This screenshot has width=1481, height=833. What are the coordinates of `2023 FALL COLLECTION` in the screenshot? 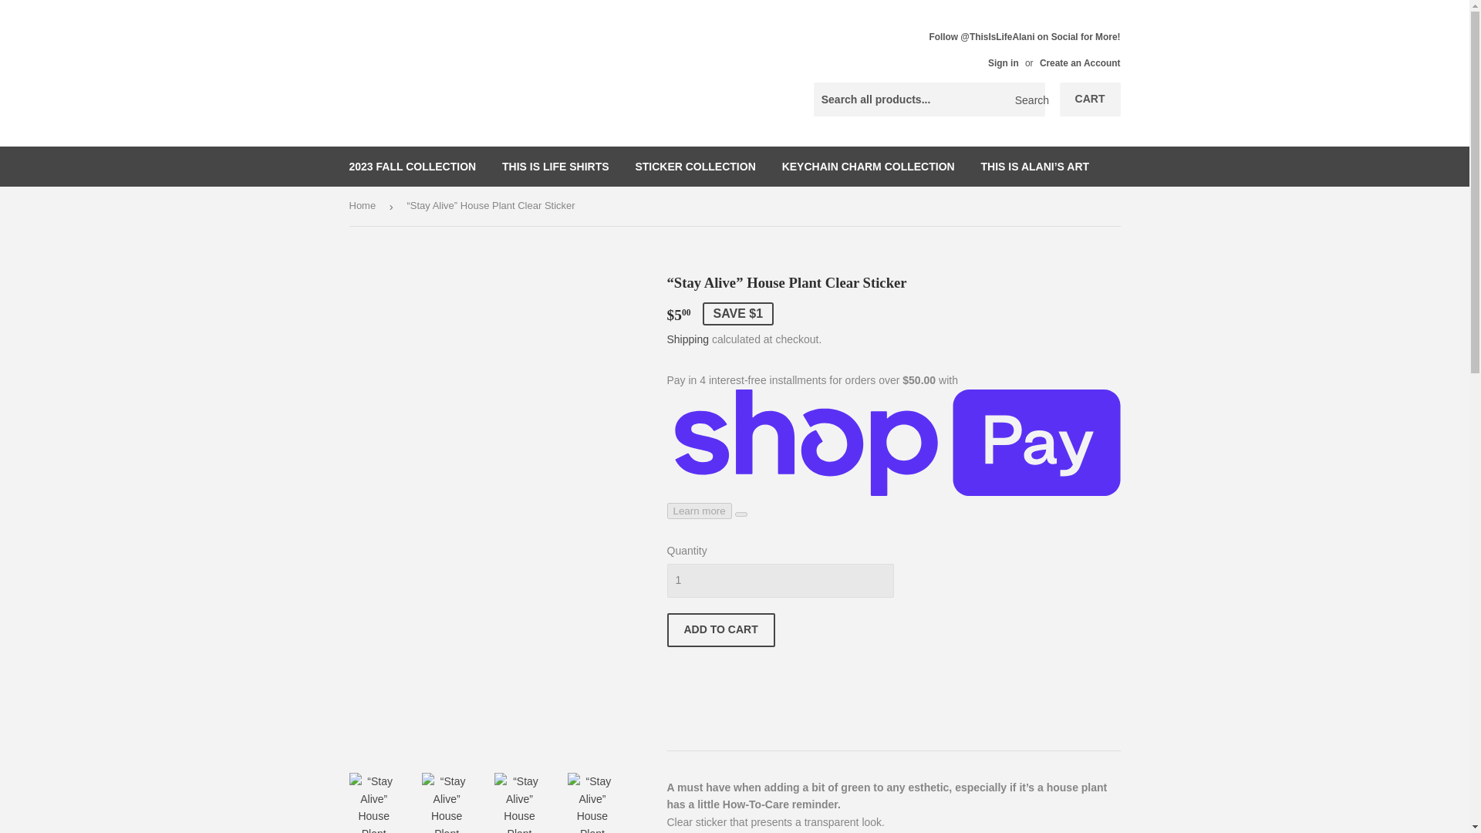 It's located at (413, 167).